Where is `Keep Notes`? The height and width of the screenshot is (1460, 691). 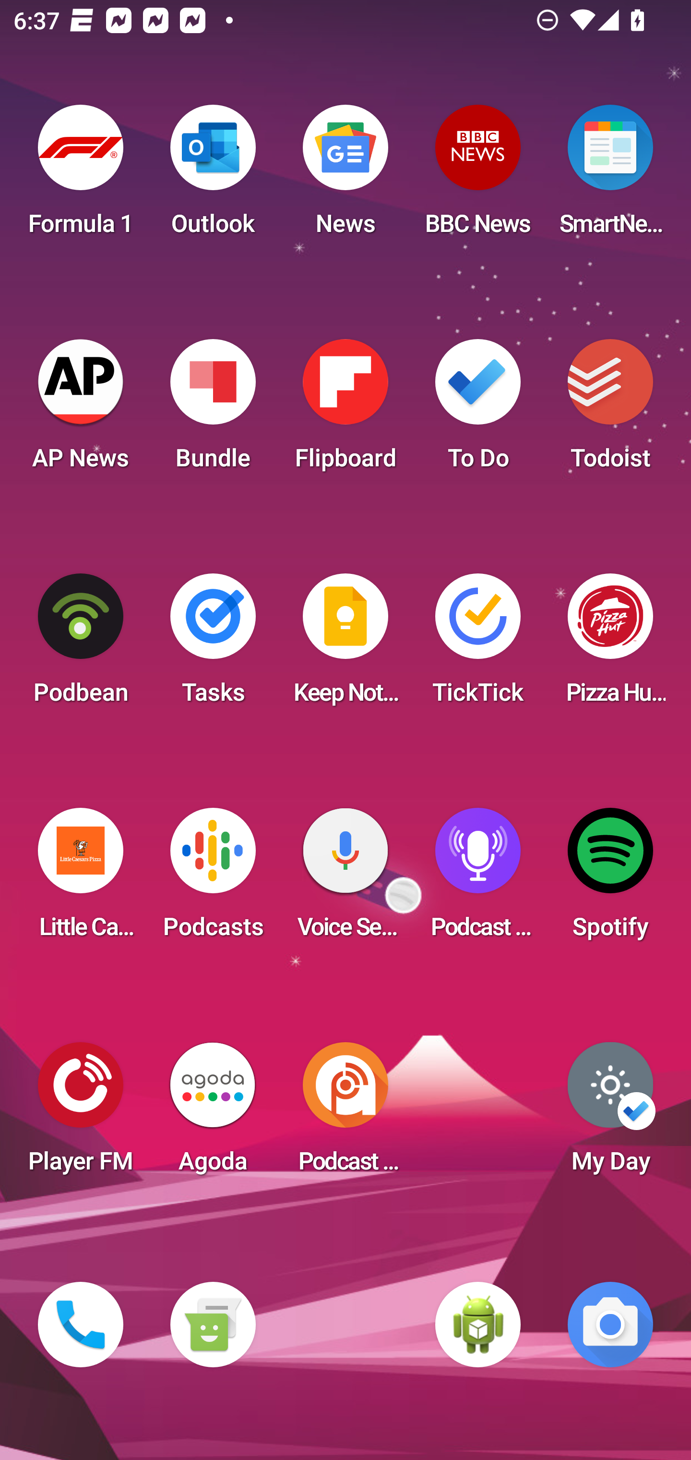 Keep Notes is located at coordinates (345, 645).